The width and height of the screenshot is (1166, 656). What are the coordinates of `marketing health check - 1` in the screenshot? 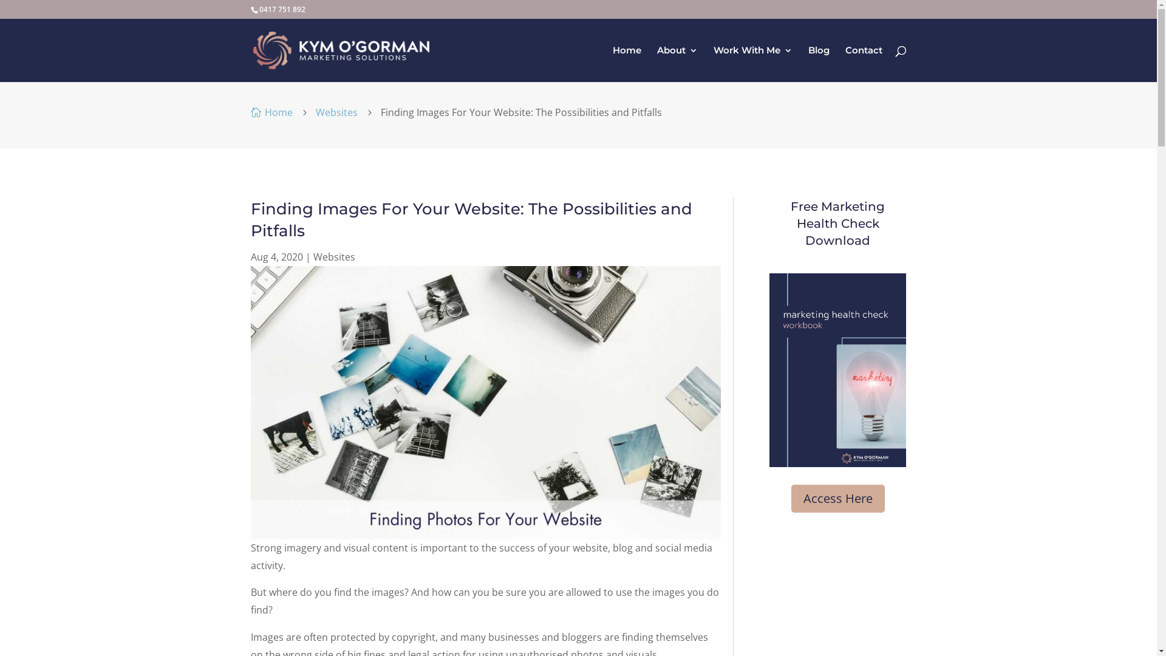 It's located at (838, 371).